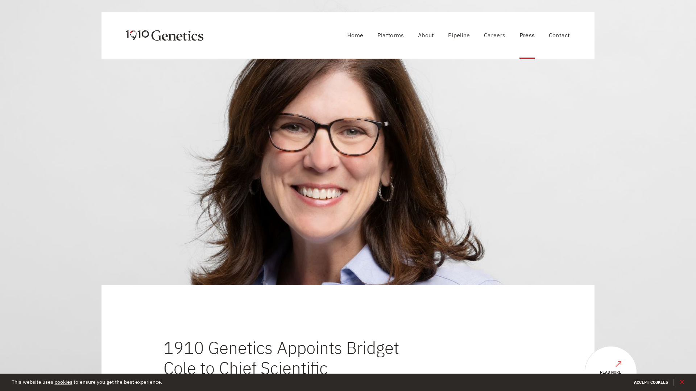  Describe the element at coordinates (527, 35) in the screenshot. I see `Press` at that location.